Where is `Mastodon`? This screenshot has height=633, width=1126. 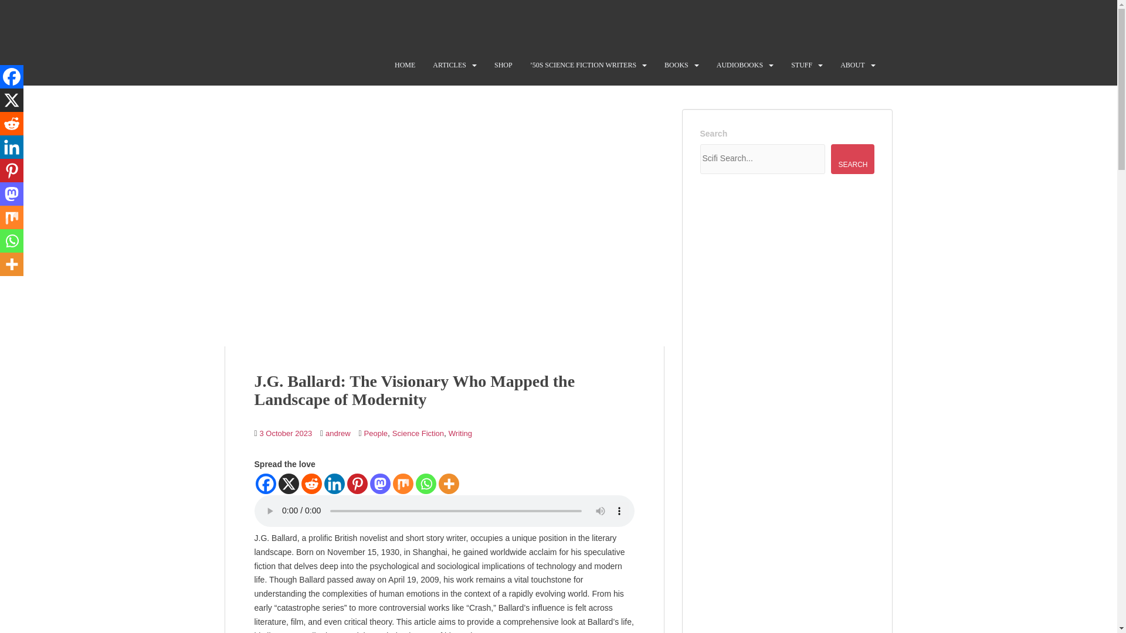
Mastodon is located at coordinates (379, 484).